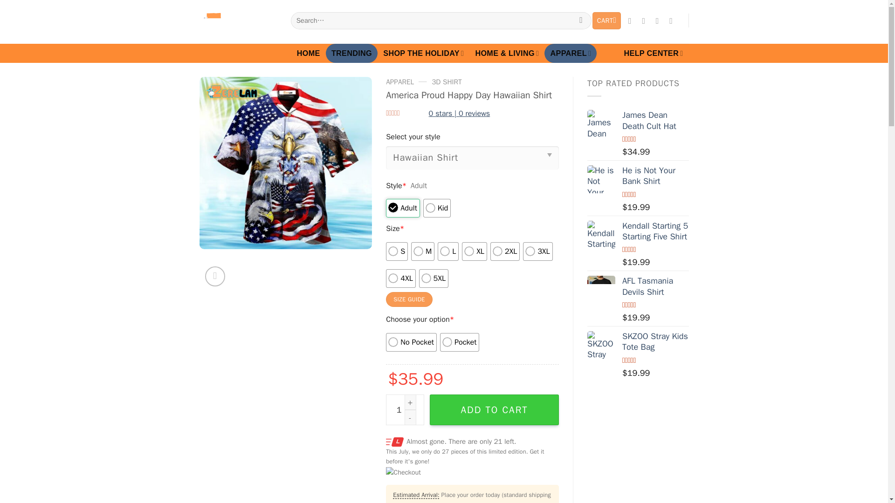 The image size is (895, 503). What do you see at coordinates (286, 163) in the screenshot?
I see `America Proud Happy Day Hawaiian Shirt` at bounding box center [286, 163].